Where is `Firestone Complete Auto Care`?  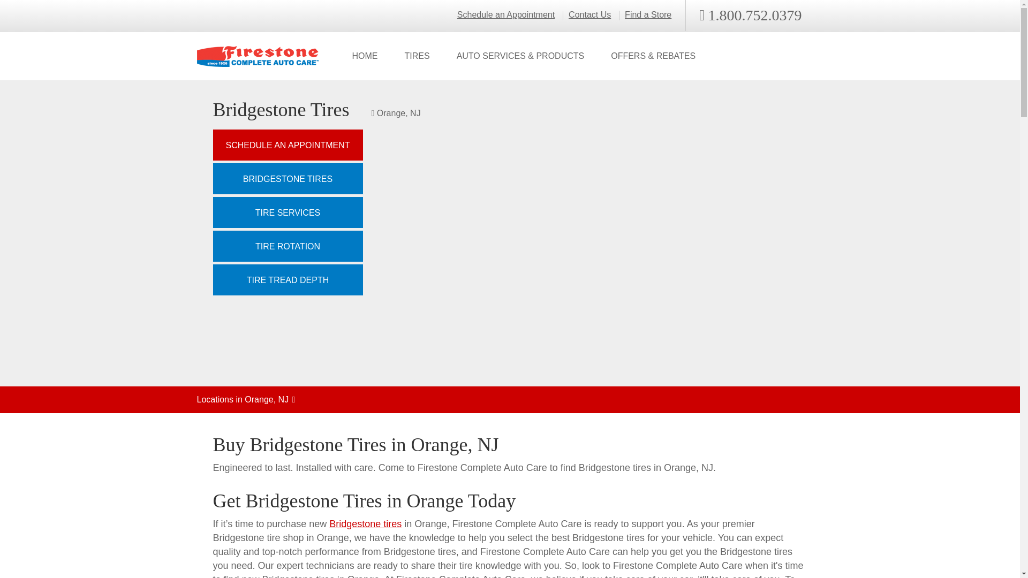
Firestone Complete Auto Care is located at coordinates (258, 57).